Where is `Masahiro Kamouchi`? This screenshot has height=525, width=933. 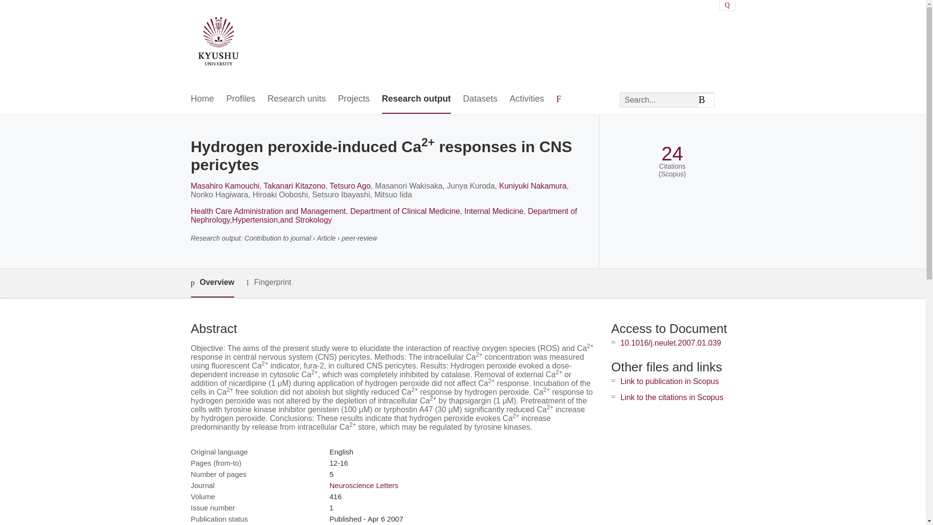
Masahiro Kamouchi is located at coordinates (225, 186).